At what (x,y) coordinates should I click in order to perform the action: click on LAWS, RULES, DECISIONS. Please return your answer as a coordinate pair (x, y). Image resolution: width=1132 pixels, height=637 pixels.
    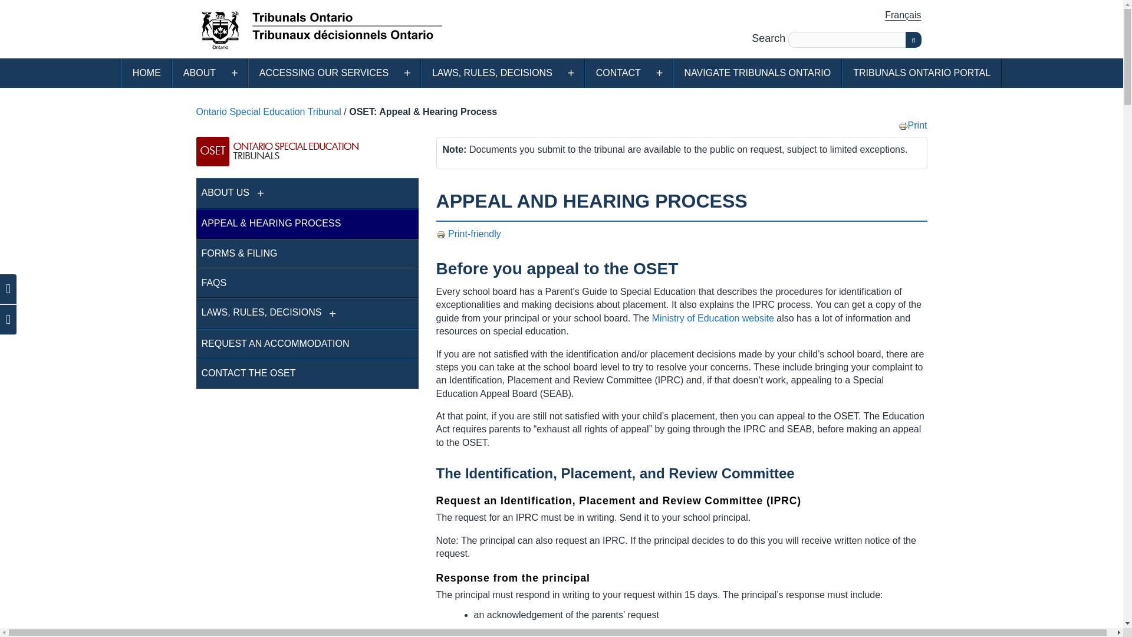
    Looking at the image, I should click on (492, 73).